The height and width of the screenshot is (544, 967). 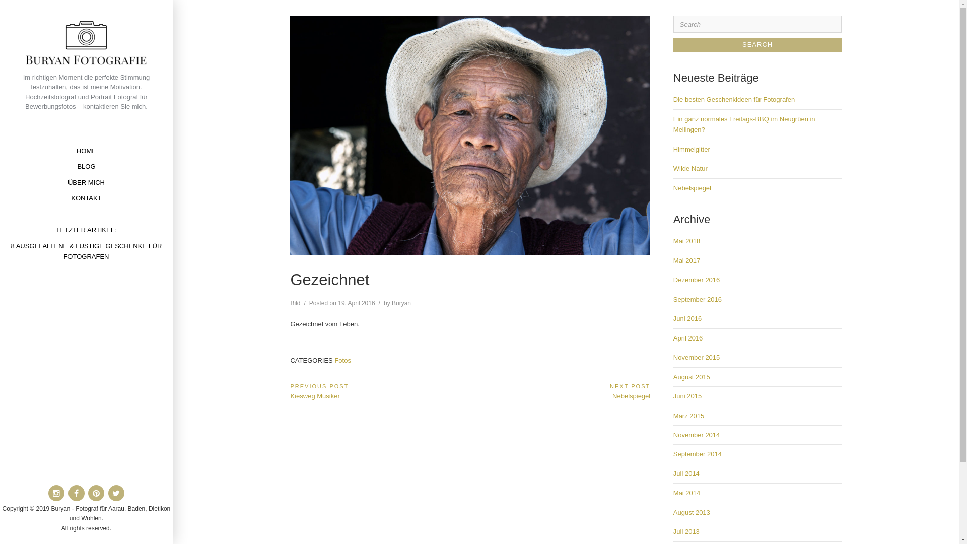 What do you see at coordinates (0, 0) in the screenshot?
I see `Skip to content` at bounding box center [0, 0].